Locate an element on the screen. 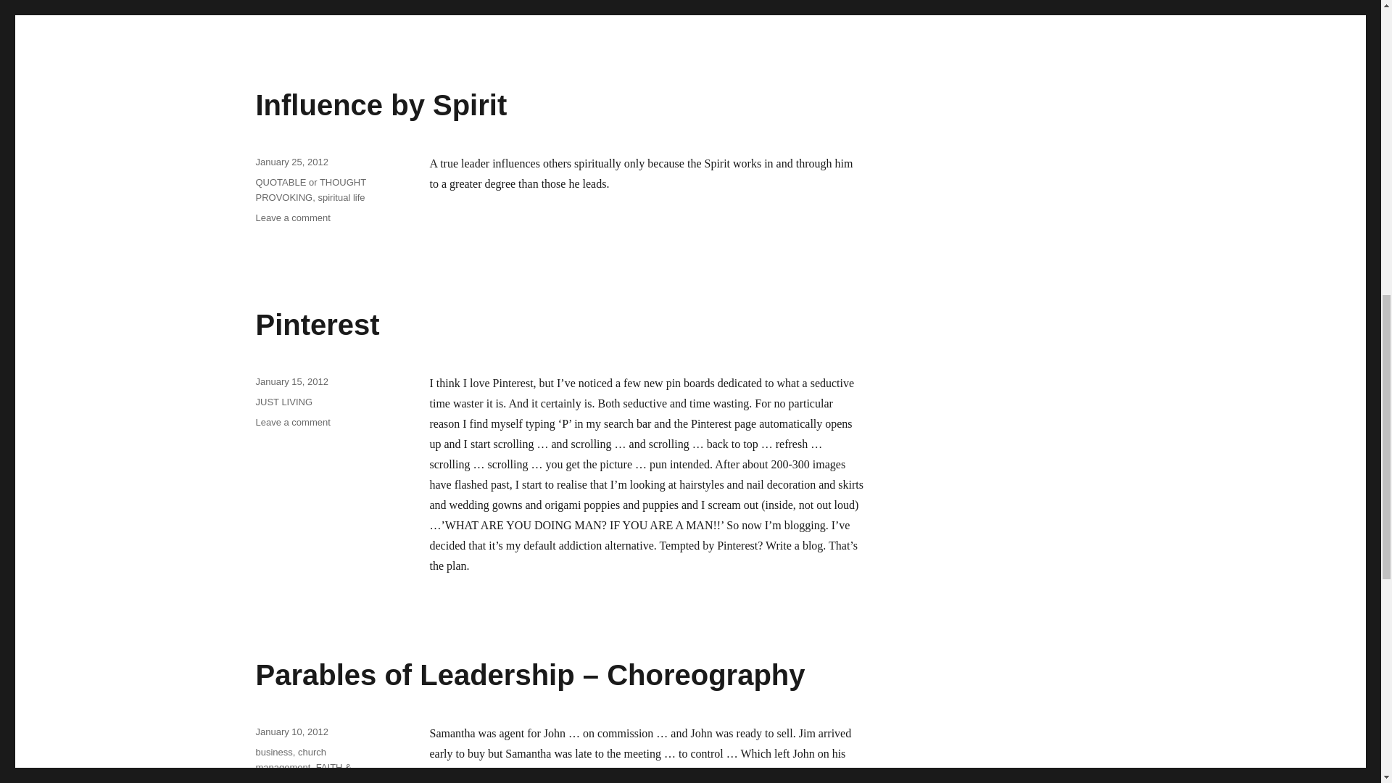 The image size is (1392, 783). January 25, 2012 is located at coordinates (291, 162).